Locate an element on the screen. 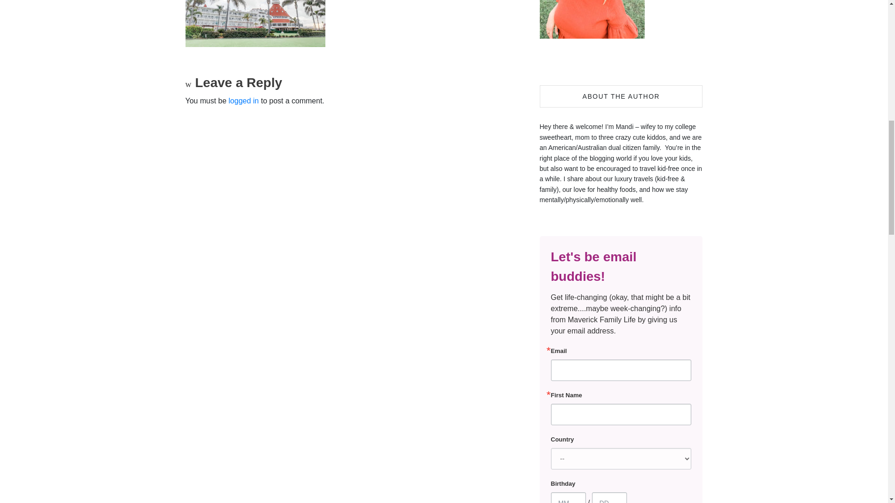  logged in is located at coordinates (243, 101).